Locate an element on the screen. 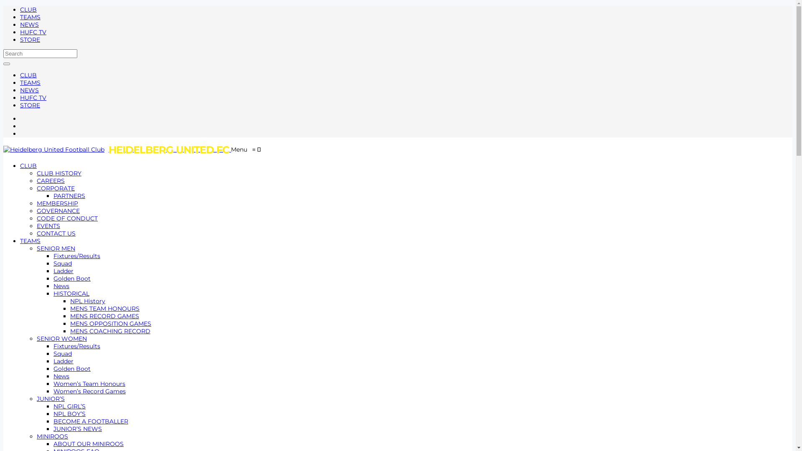 Image resolution: width=802 pixels, height=451 pixels. ABOUT OUR MINIROOS is located at coordinates (89, 444).